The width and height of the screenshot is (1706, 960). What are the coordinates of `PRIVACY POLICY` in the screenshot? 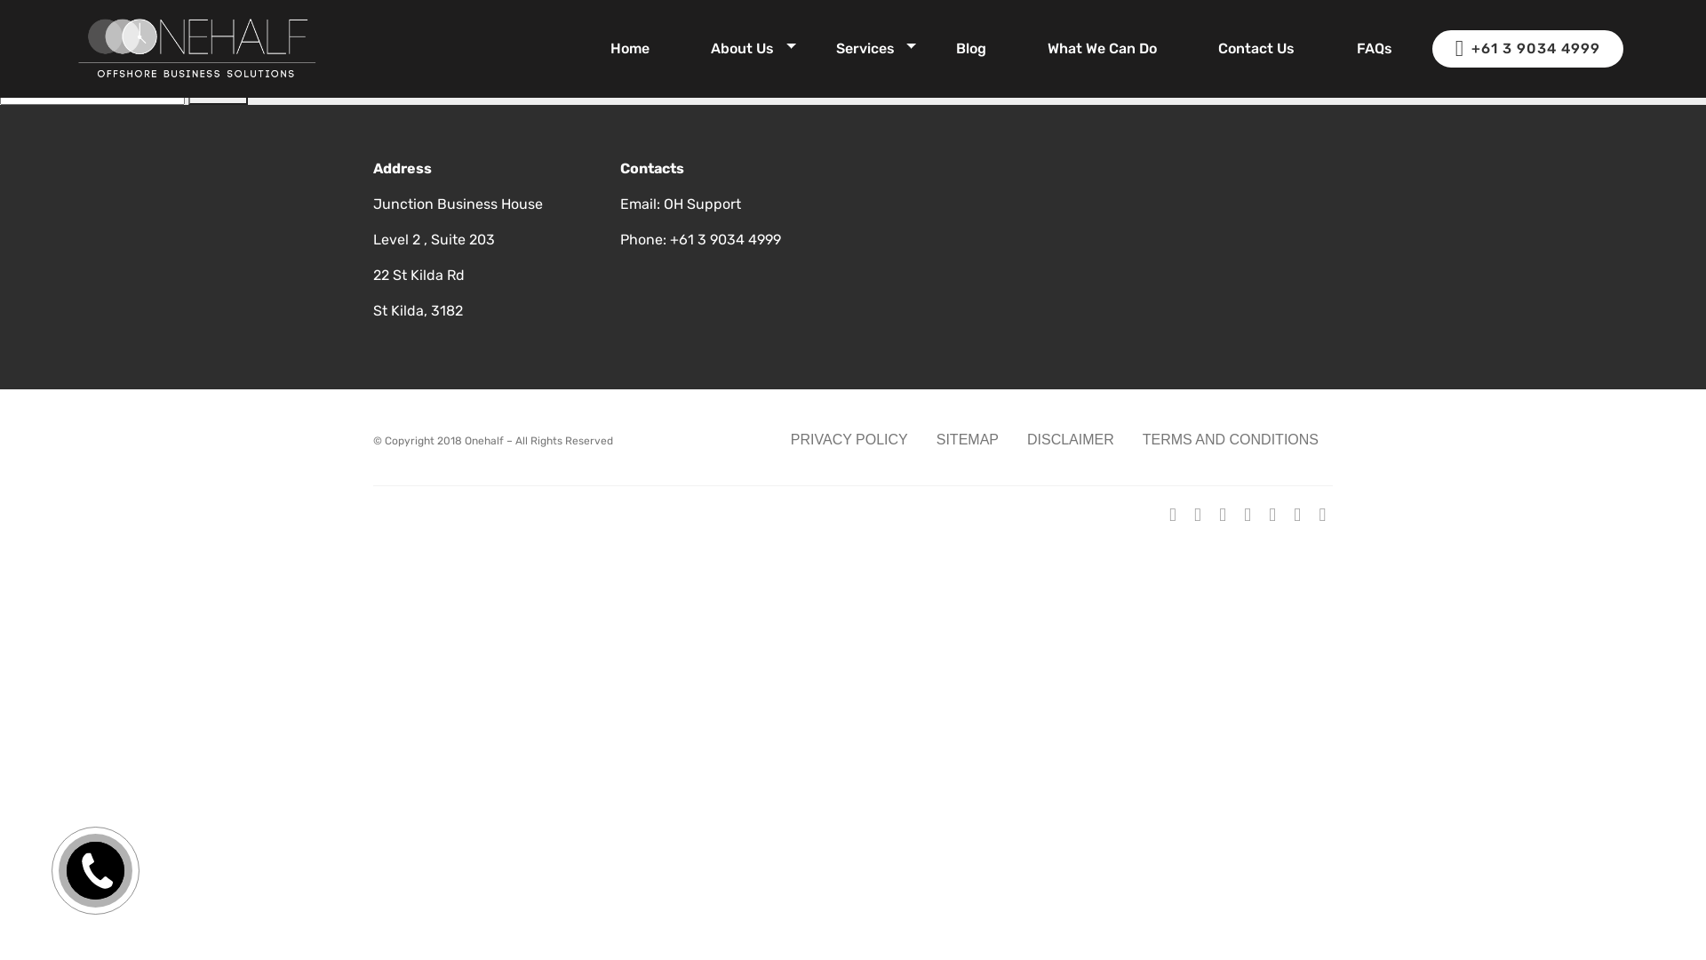 It's located at (849, 440).